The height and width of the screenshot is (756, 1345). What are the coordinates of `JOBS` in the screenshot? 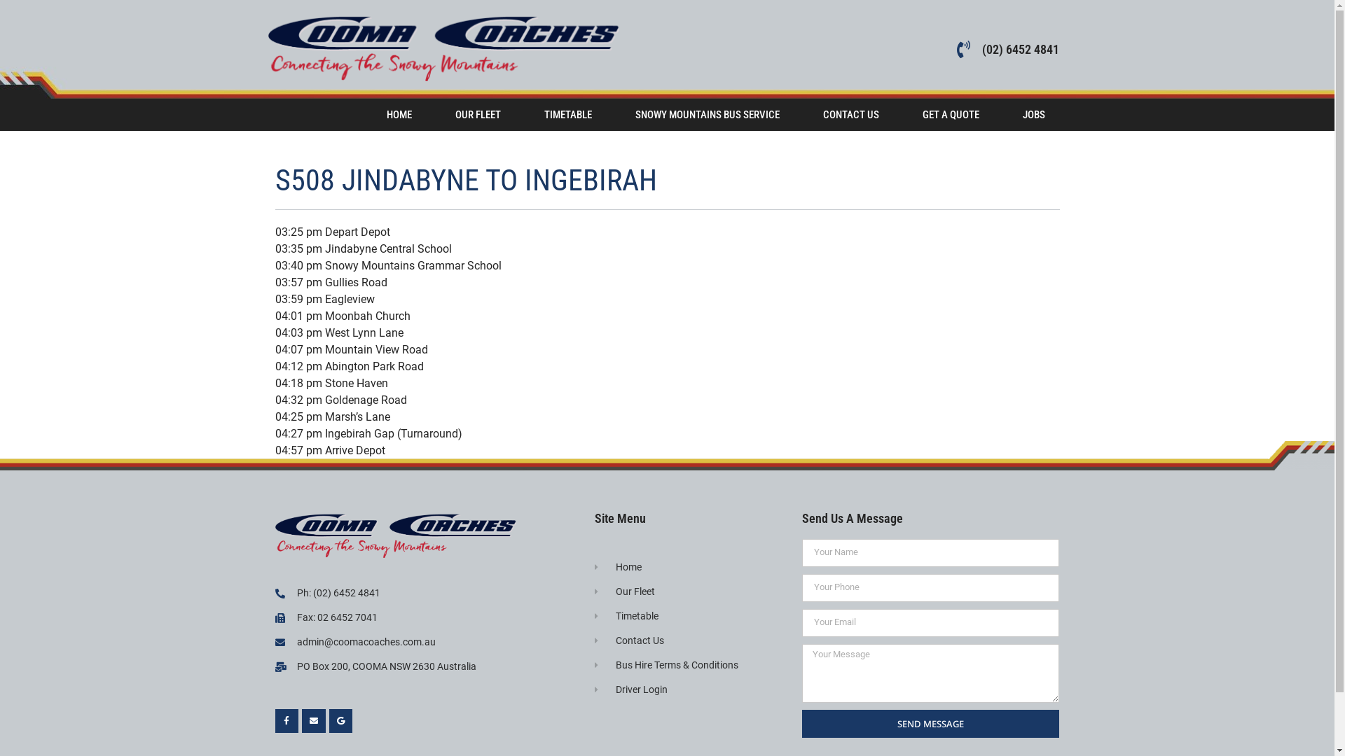 It's located at (1033, 115).